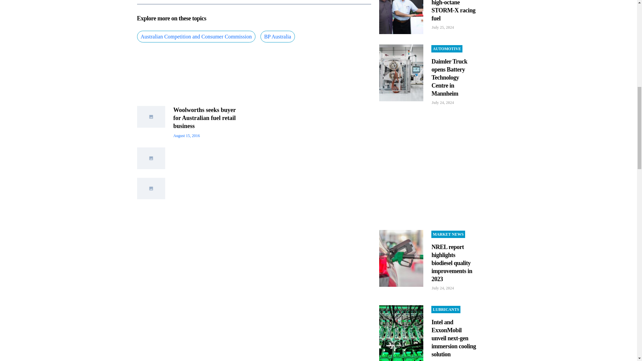 Image resolution: width=642 pixels, height=361 pixels. What do you see at coordinates (196, 36) in the screenshot?
I see `Australian Competition and Consumer Commission` at bounding box center [196, 36].